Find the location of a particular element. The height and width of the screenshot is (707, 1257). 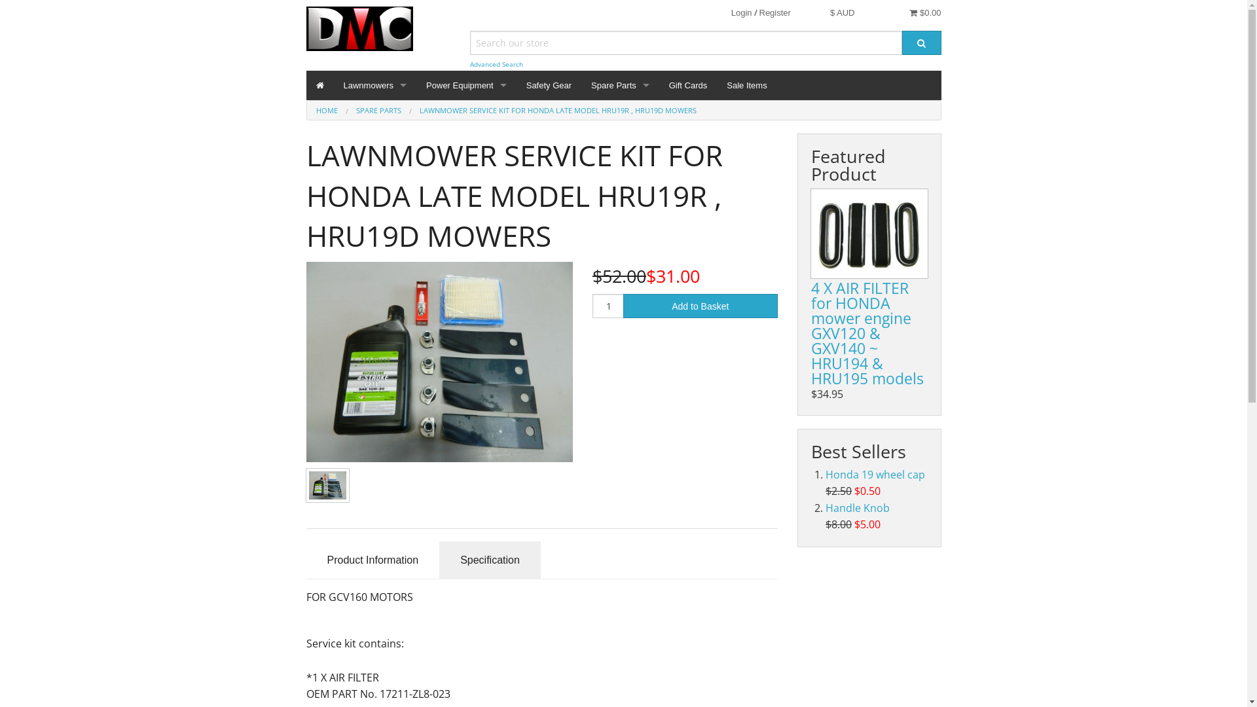

Ride-on mower accessories is located at coordinates (621, 338).